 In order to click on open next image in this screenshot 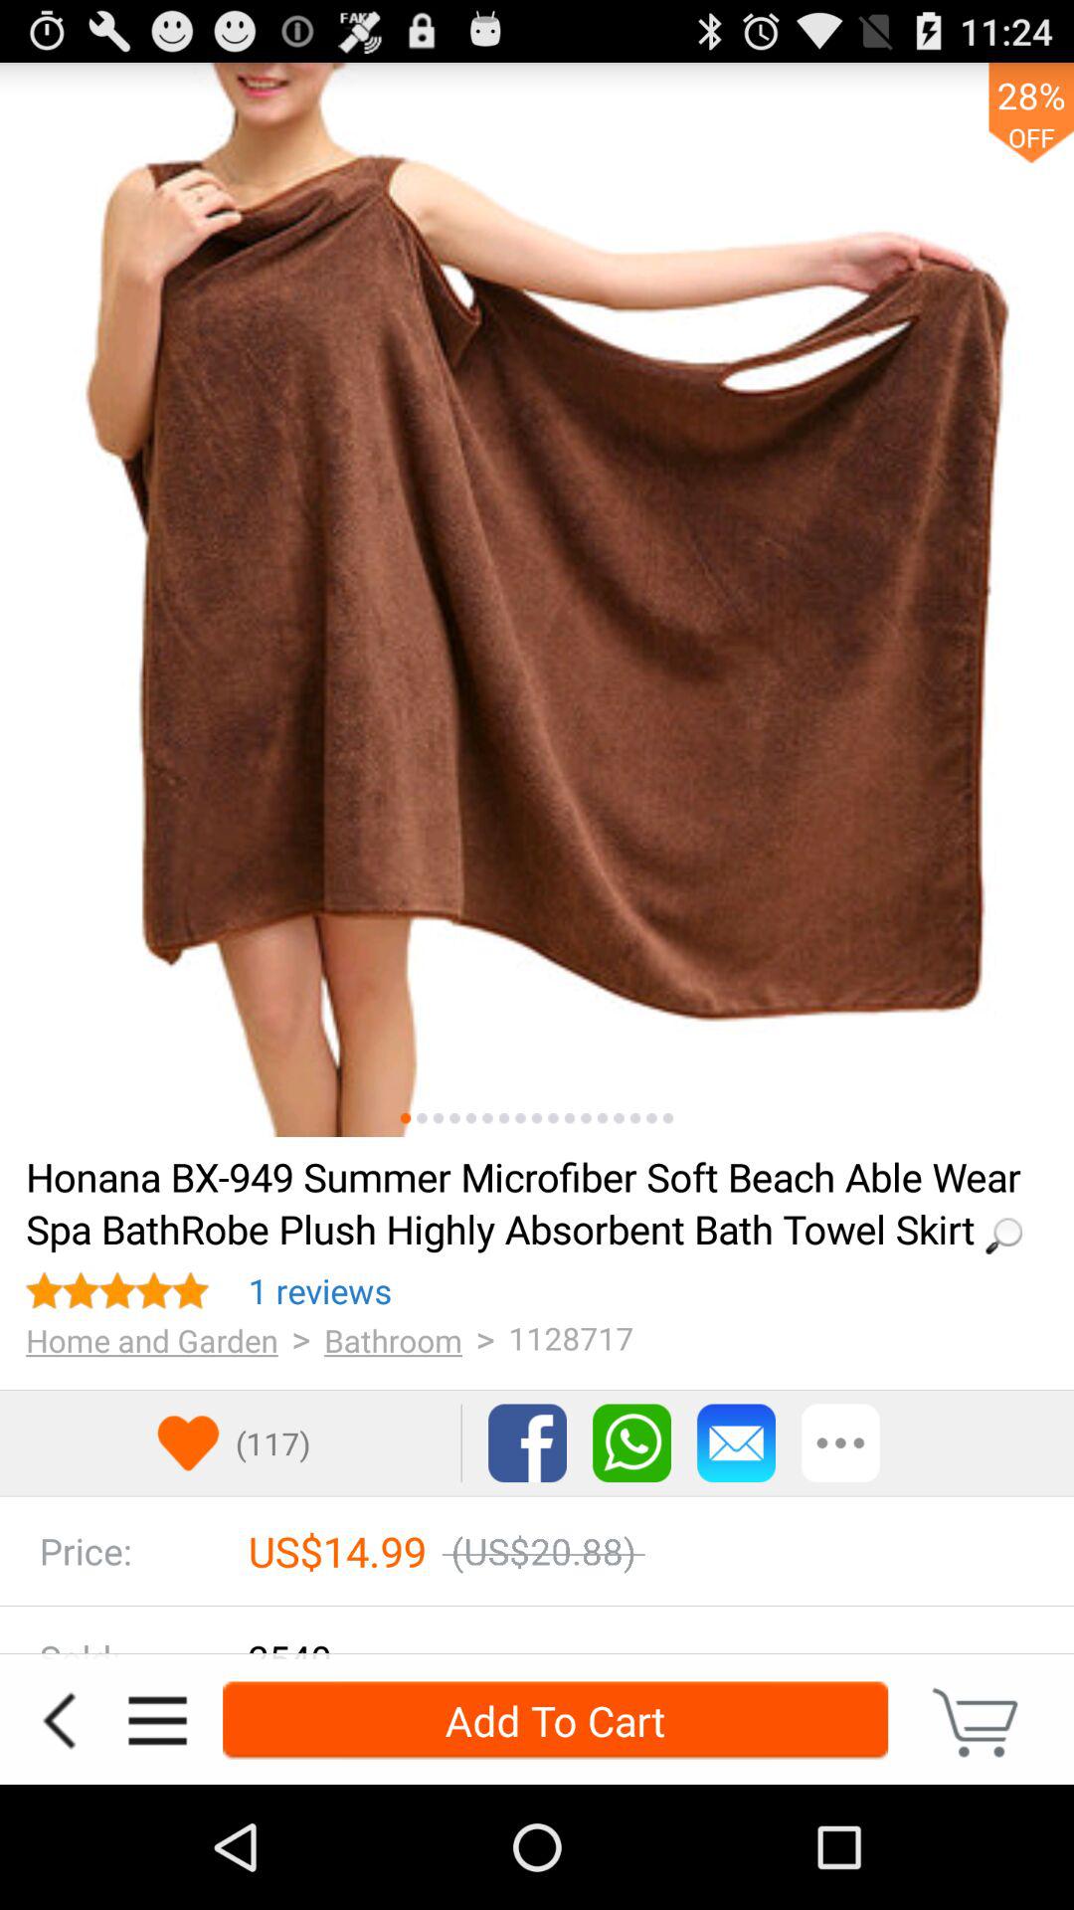, I will do `click(569, 1118)`.